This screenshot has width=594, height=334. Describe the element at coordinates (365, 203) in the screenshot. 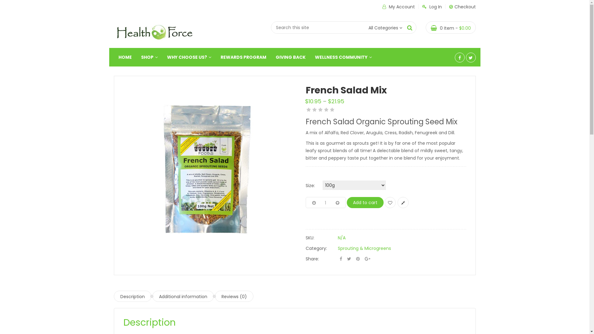

I see `Add to cart` at that location.